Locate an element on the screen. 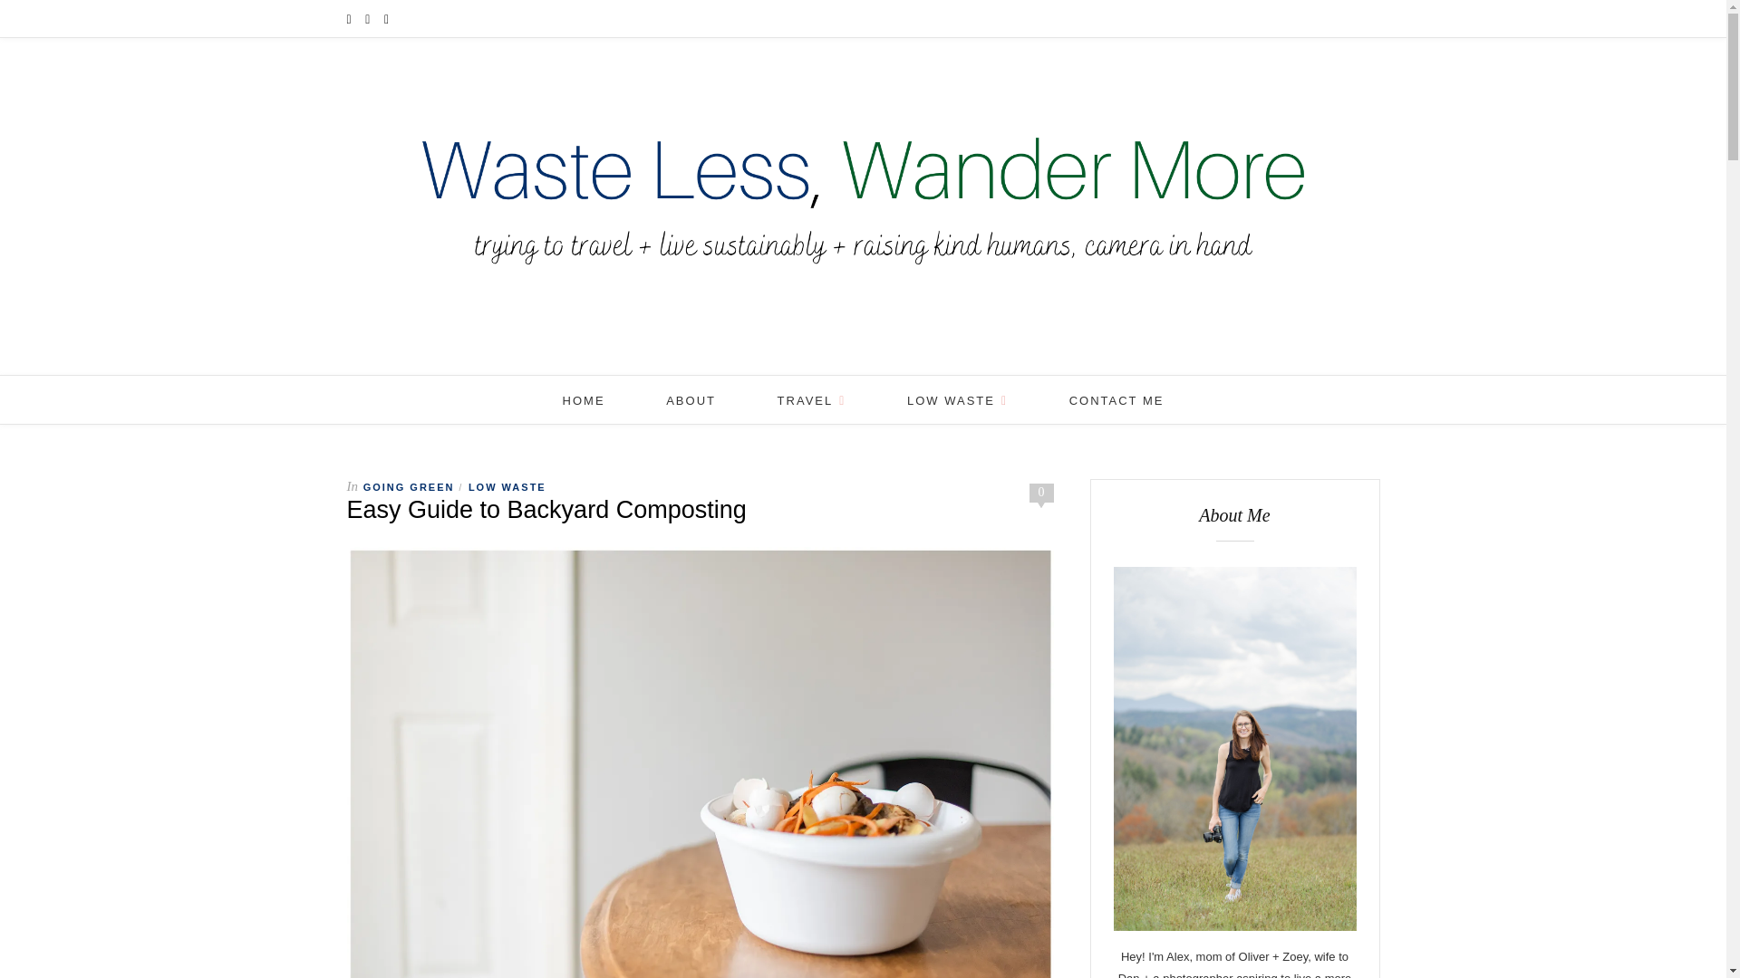 The width and height of the screenshot is (1740, 978). HOME is located at coordinates (584, 400).